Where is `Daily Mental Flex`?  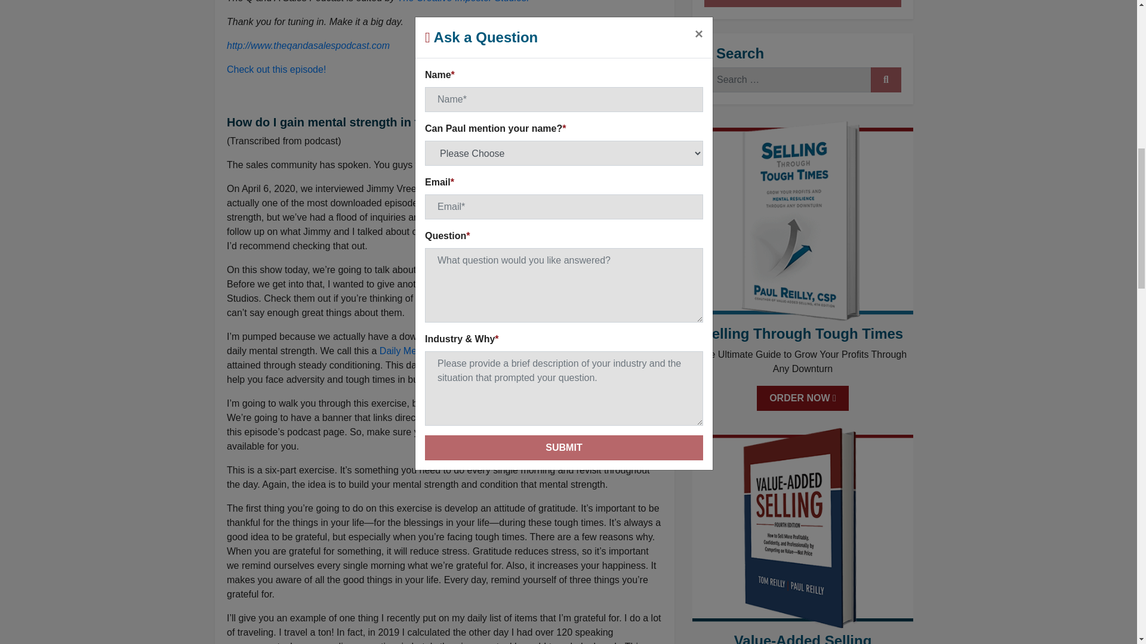 Daily Mental Flex is located at coordinates (415, 351).